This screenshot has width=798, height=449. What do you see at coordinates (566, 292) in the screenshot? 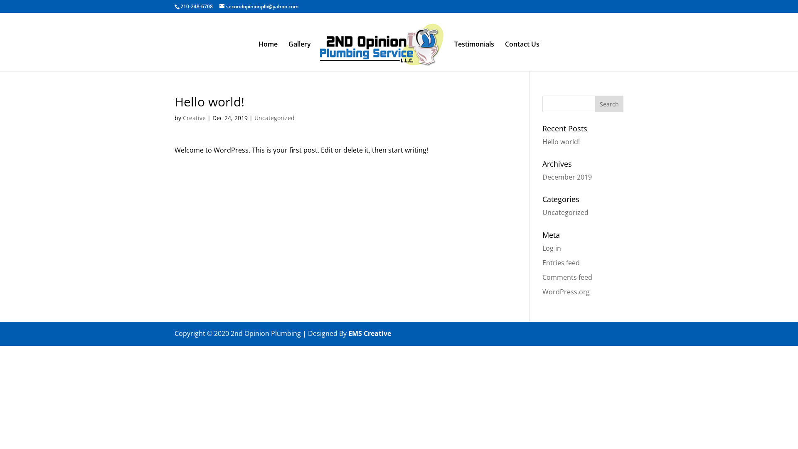
I see `WordPress.org` at bounding box center [566, 292].